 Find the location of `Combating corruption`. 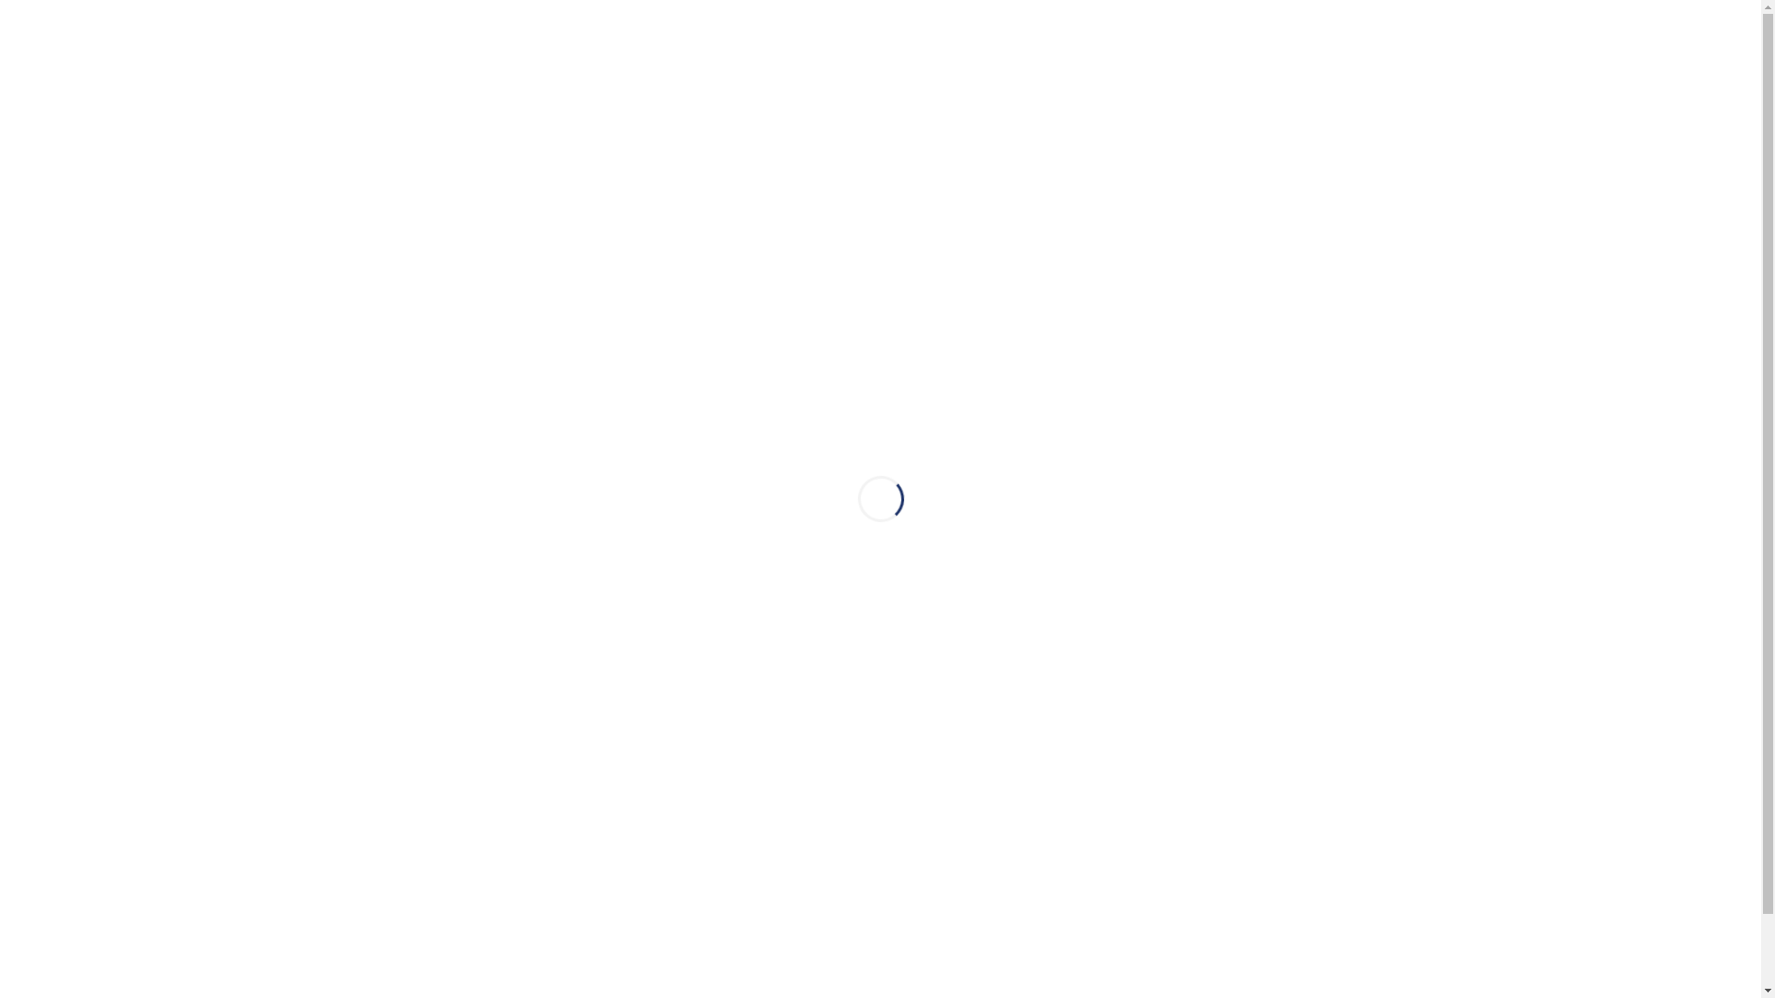

Combating corruption is located at coordinates (993, 218).